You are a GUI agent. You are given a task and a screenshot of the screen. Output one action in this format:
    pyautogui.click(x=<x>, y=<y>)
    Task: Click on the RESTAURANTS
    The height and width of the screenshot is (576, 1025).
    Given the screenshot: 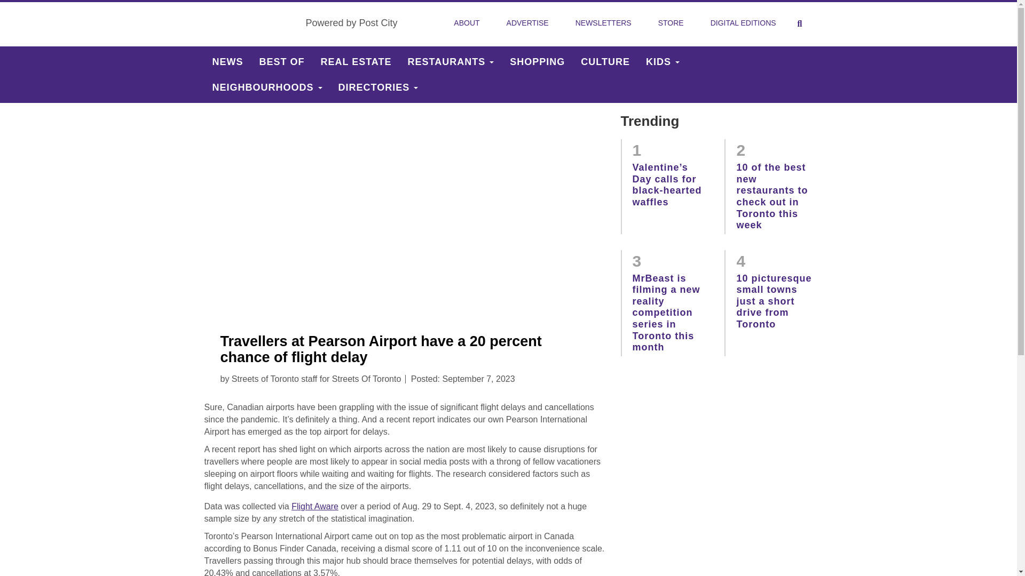 What is the action you would take?
    pyautogui.click(x=451, y=62)
    